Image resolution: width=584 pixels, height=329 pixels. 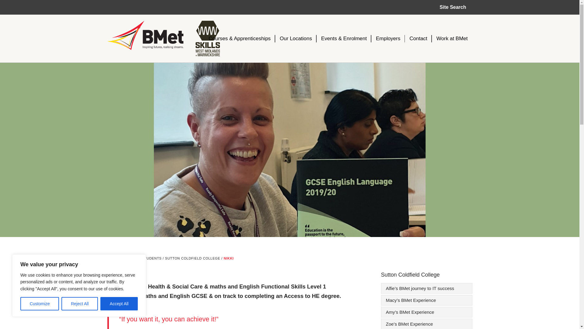 What do you see at coordinates (229, 258) in the screenshot?
I see `Go to Nikki.` at bounding box center [229, 258].